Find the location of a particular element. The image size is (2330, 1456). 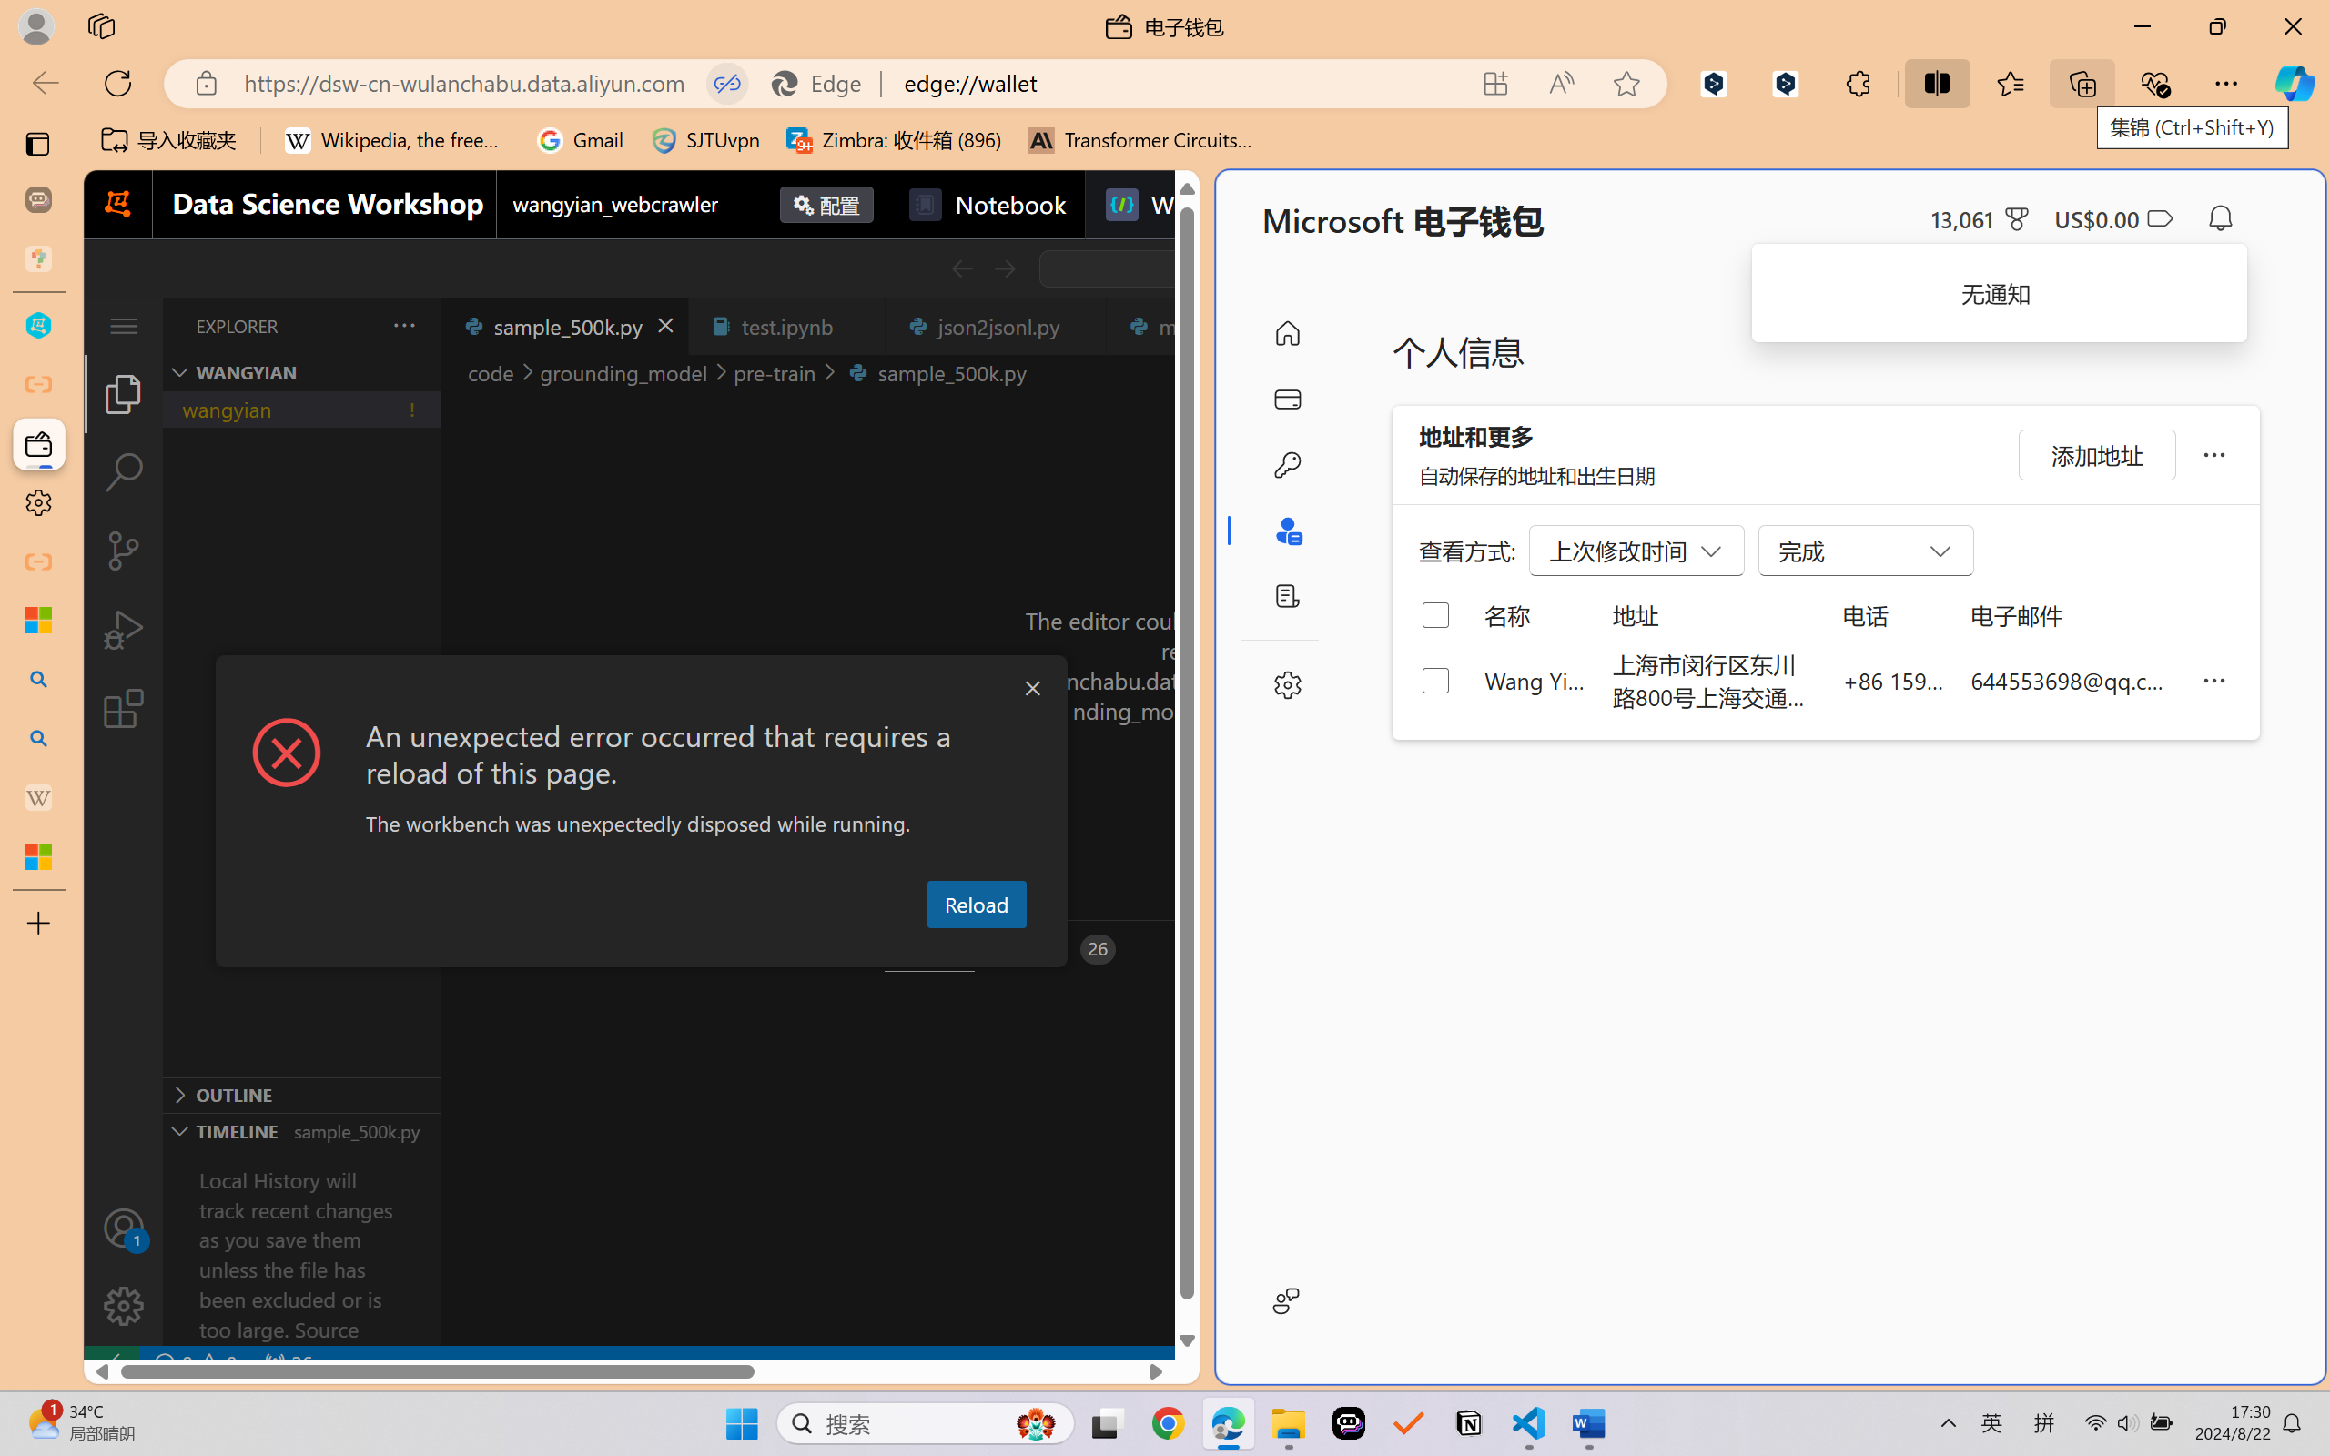

Class: ___1lmltc5 f1agt3bx f12qytpq is located at coordinates (2159, 218).